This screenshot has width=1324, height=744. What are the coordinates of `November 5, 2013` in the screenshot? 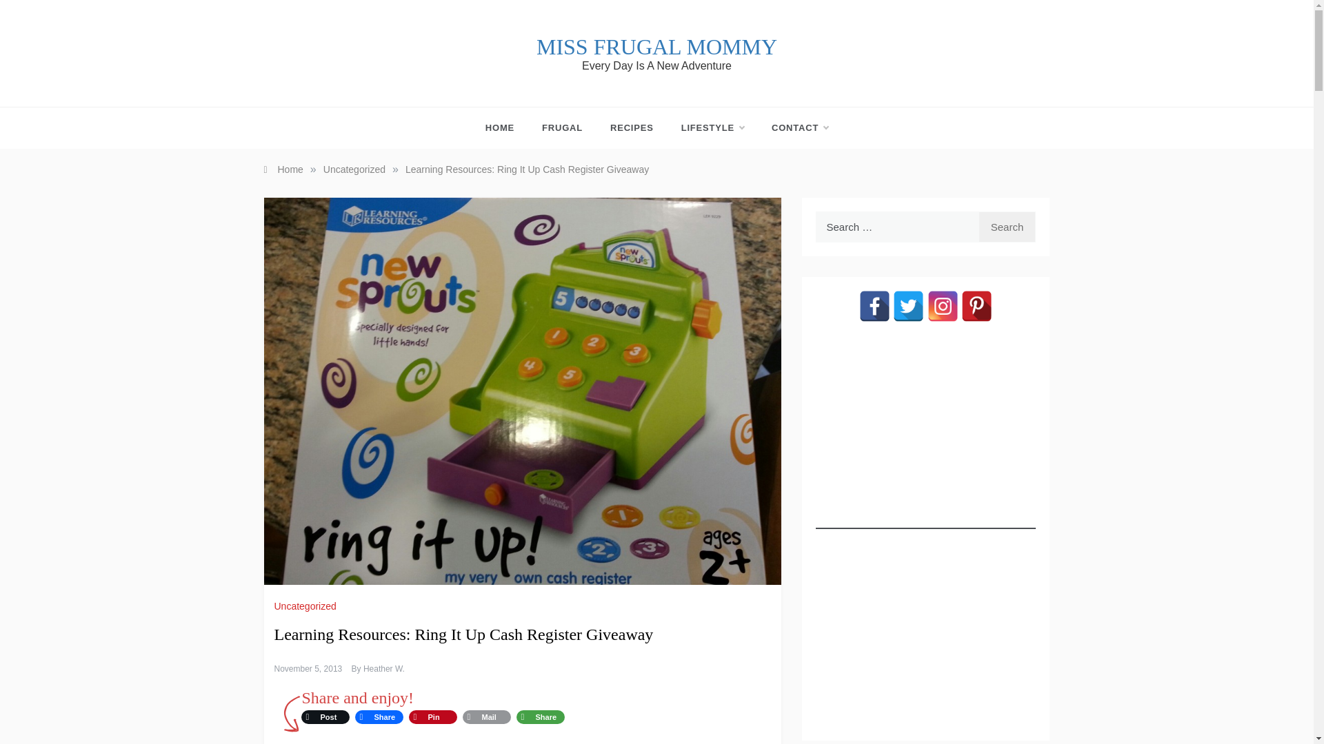 It's located at (308, 669).